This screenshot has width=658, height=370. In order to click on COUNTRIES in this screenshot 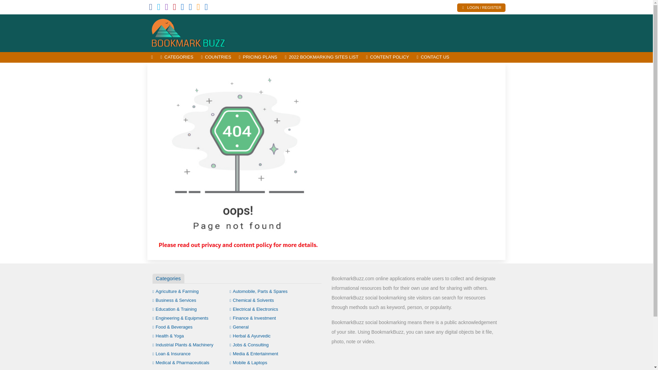, I will do `click(216, 57)`.